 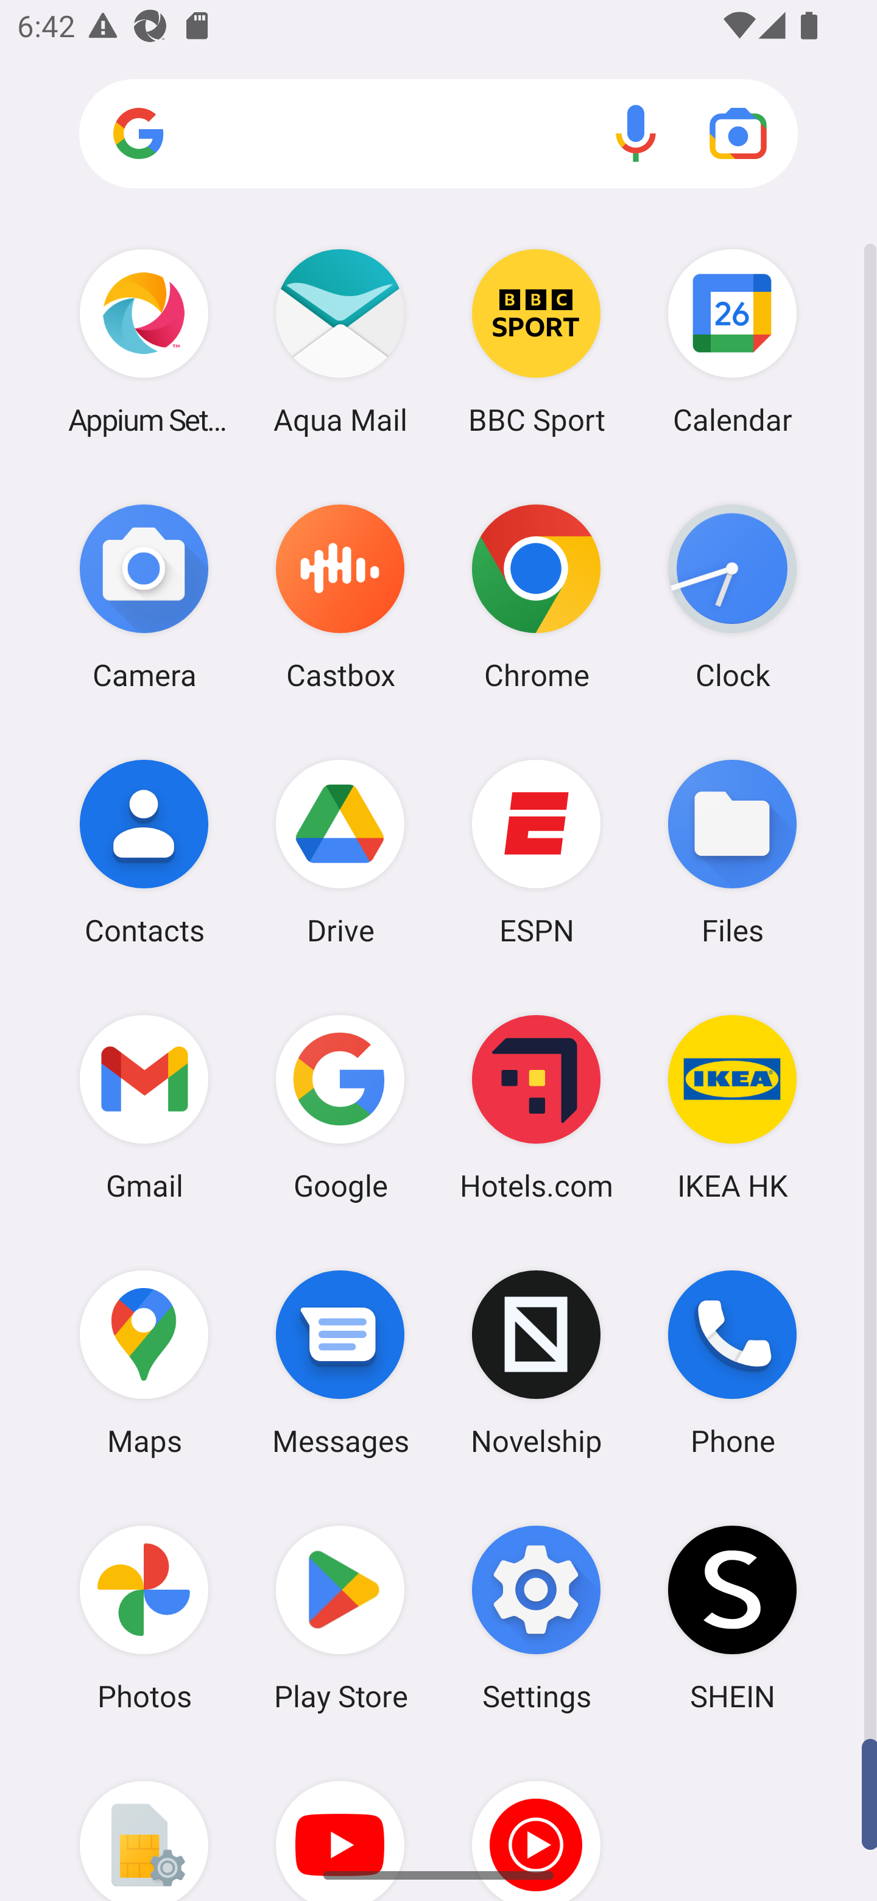 I want to click on Novelship, so click(x=537, y=1363).